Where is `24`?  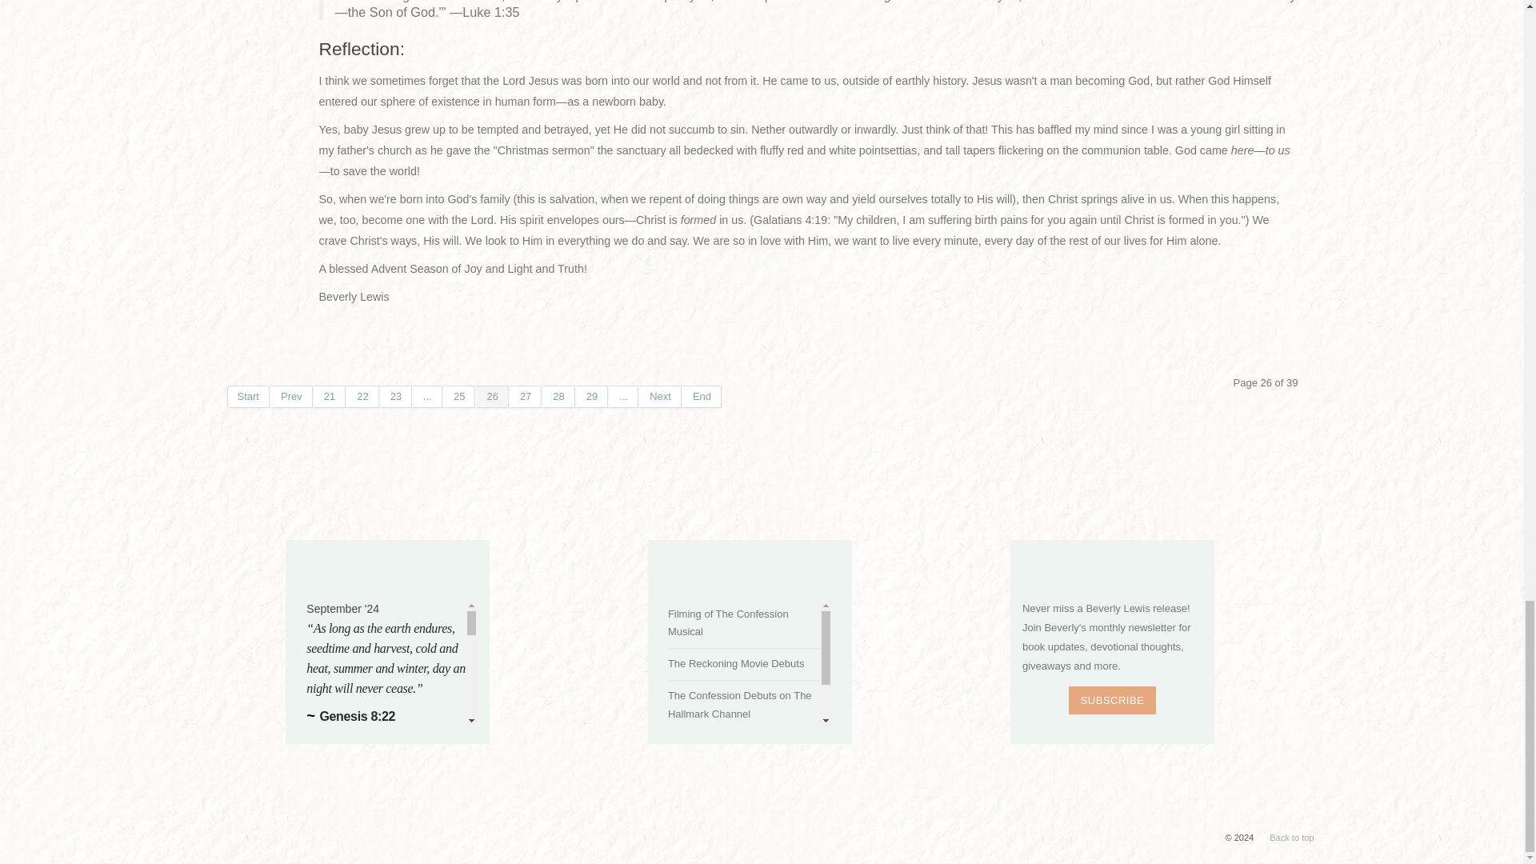 24 is located at coordinates (427, 396).